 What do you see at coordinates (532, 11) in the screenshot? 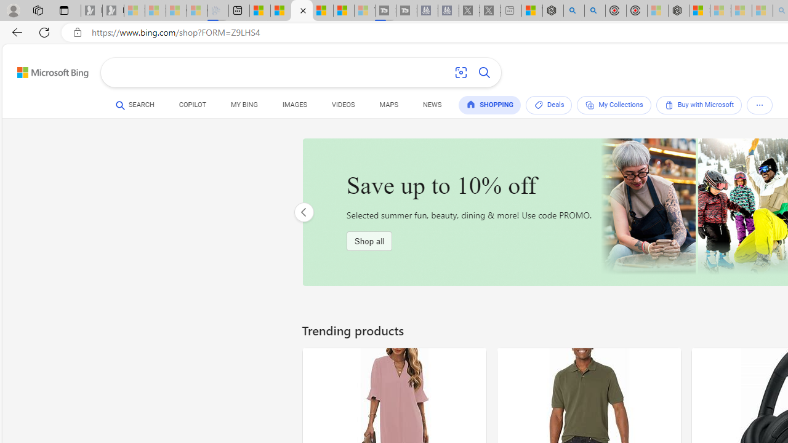
I see `Wildlife - MSN` at bounding box center [532, 11].